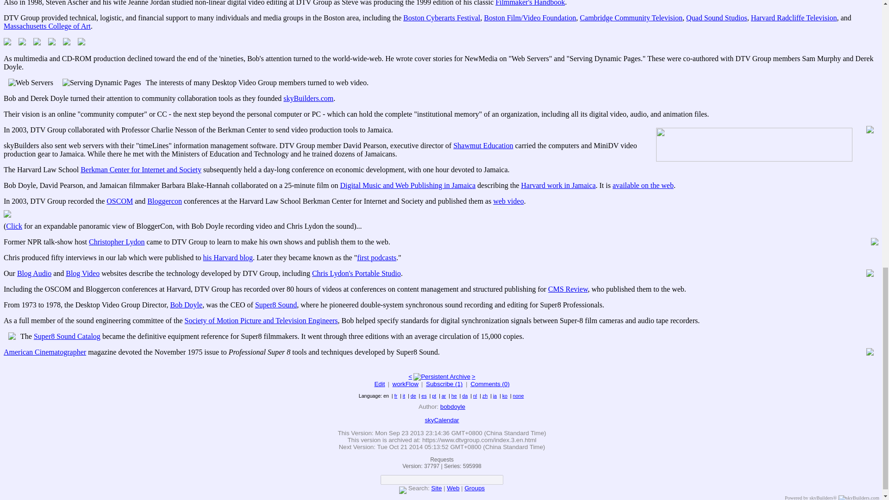  I want to click on Bloggercon, so click(165, 201).